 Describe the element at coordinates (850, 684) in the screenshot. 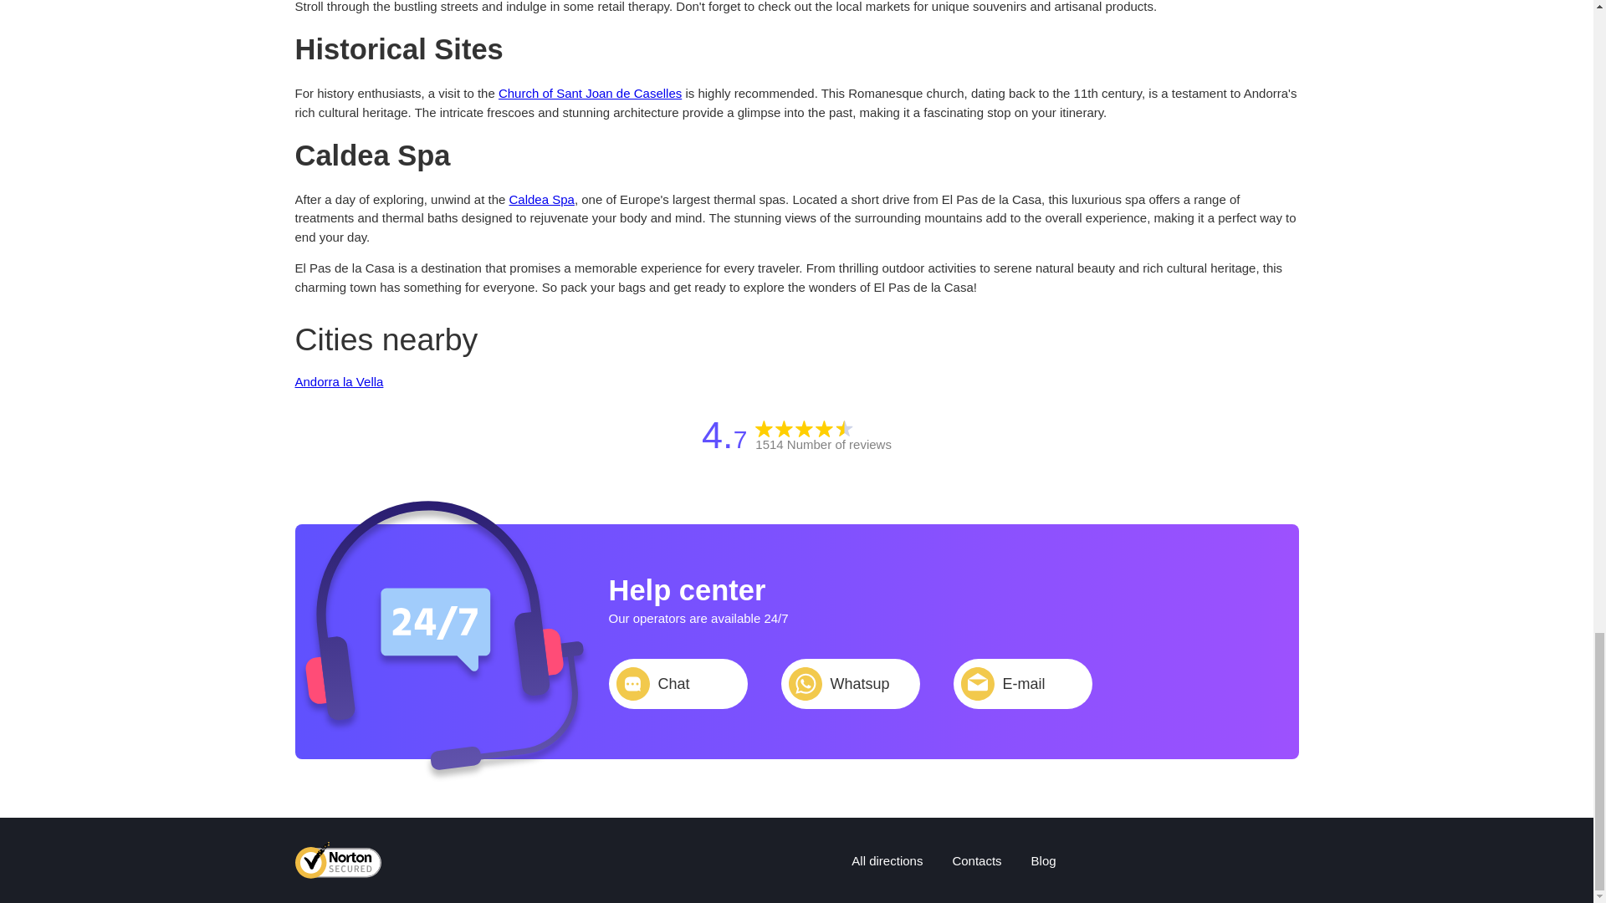

I see `Whatsup` at that location.